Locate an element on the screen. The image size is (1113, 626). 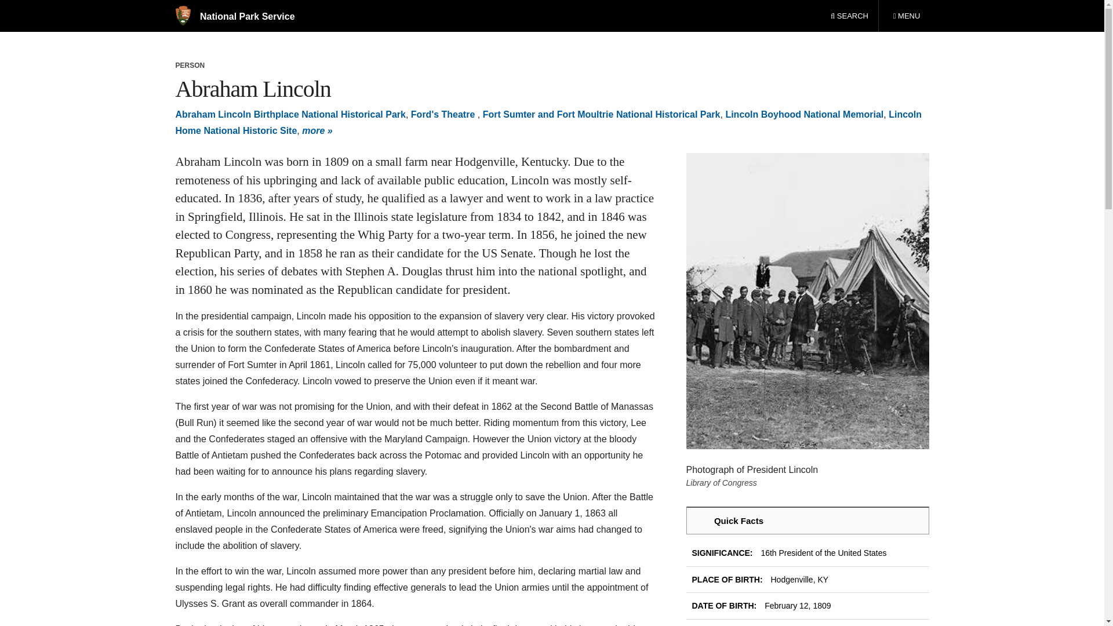
Lincoln Boyhood National Memorial is located at coordinates (906, 16).